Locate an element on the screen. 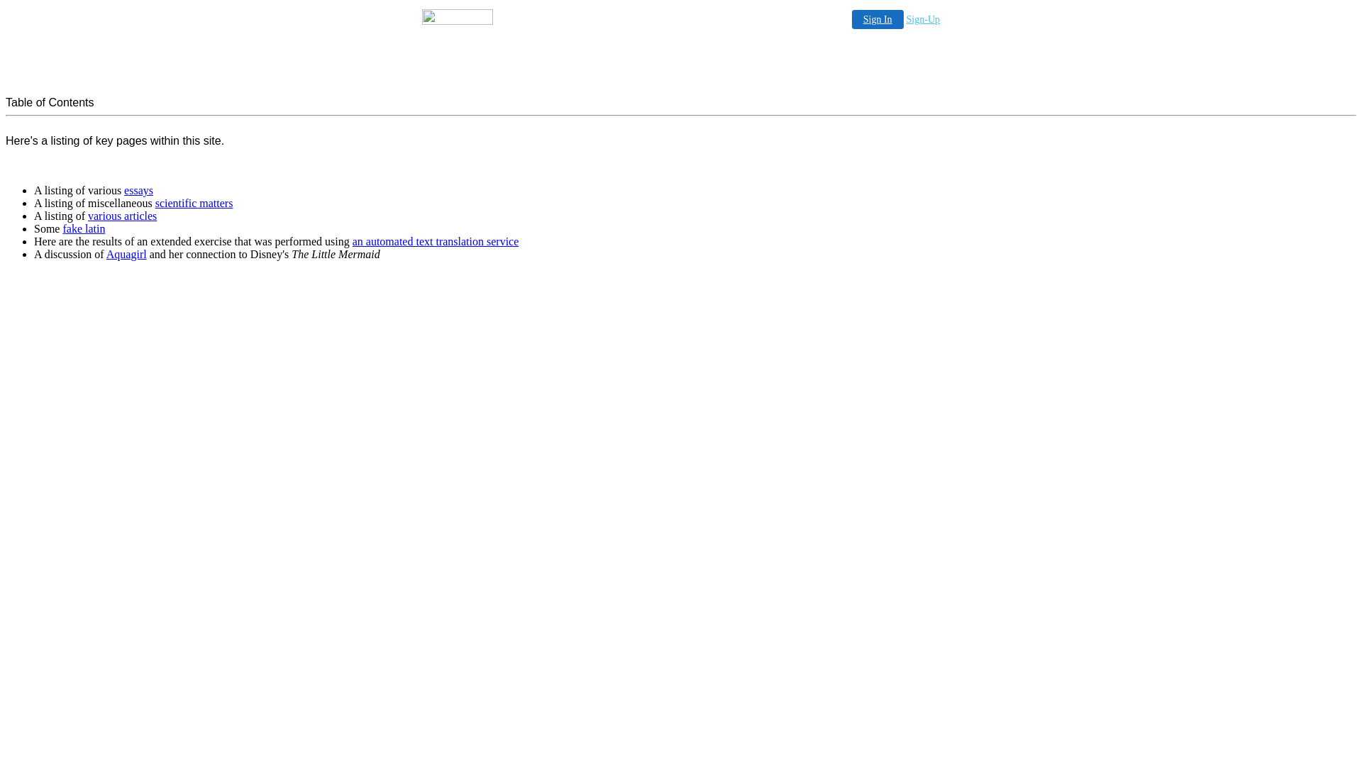 The image size is (1362, 766). scientific matters is located at coordinates (194, 203).